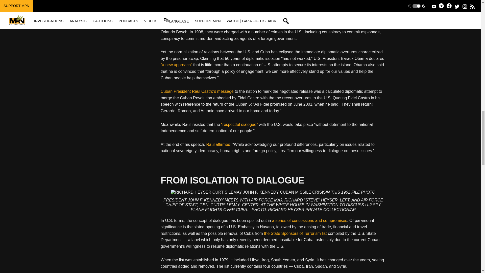 Image resolution: width=485 pixels, height=273 pixels. Describe the element at coordinates (218, 144) in the screenshot. I see `Raul affirmed` at that location.